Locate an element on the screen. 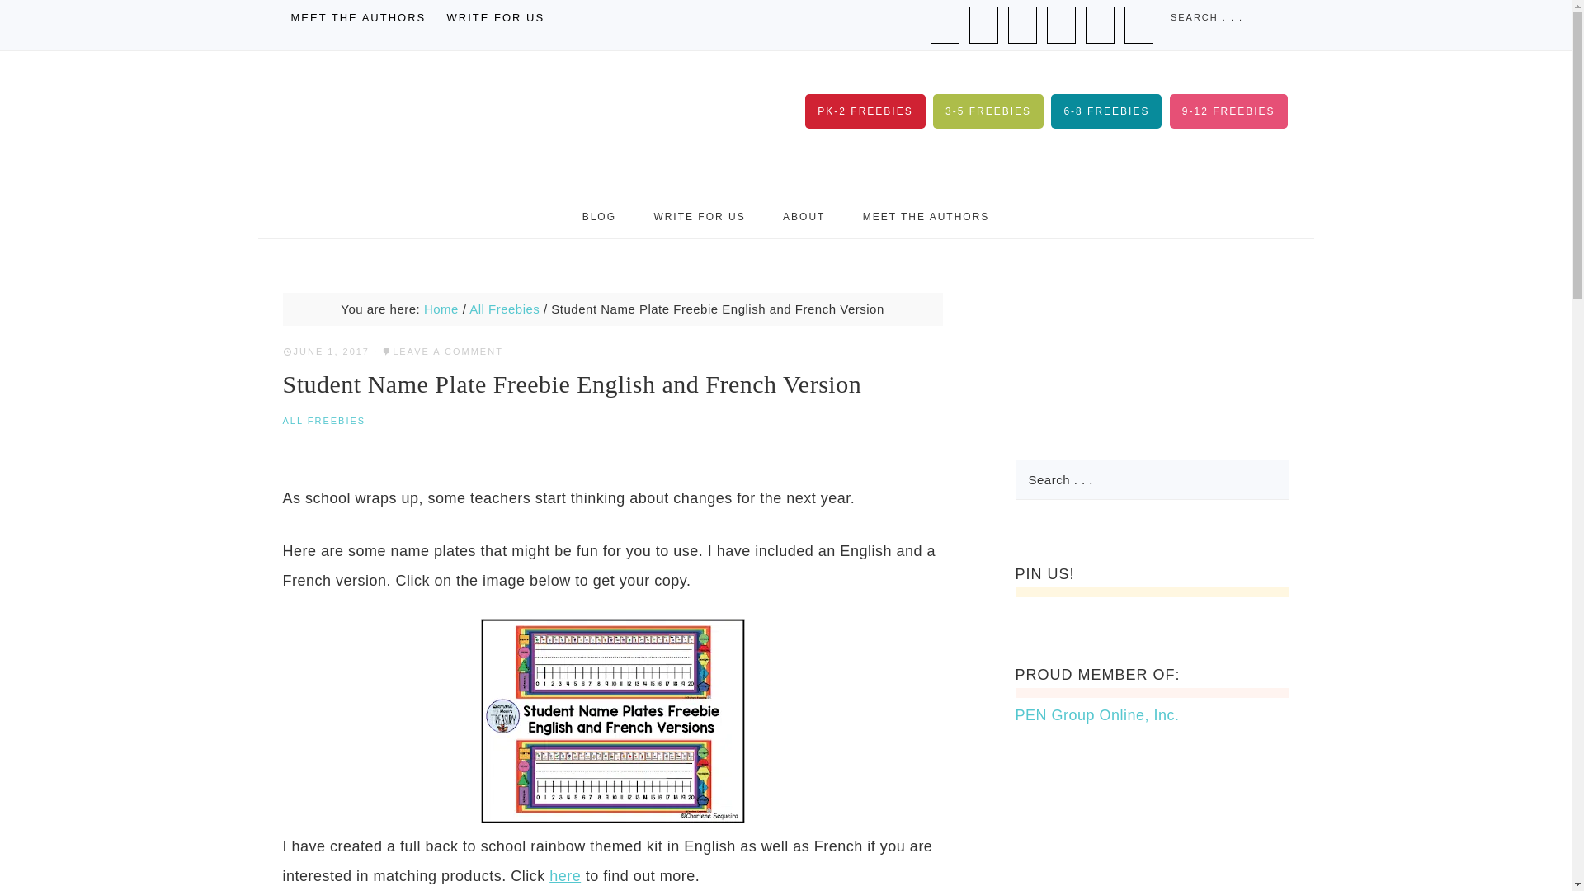 The image size is (1584, 891). PK-2 FREEBIES is located at coordinates (865, 111).